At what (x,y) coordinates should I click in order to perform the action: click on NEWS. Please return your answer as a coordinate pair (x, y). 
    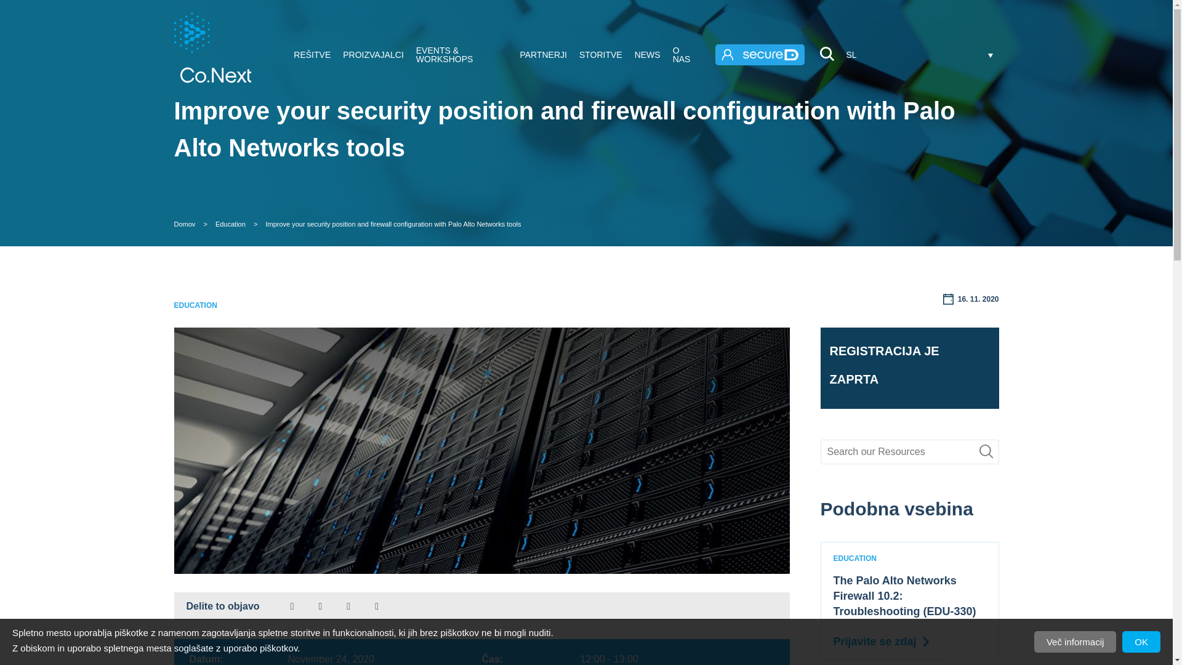
    Looking at the image, I should click on (648, 54).